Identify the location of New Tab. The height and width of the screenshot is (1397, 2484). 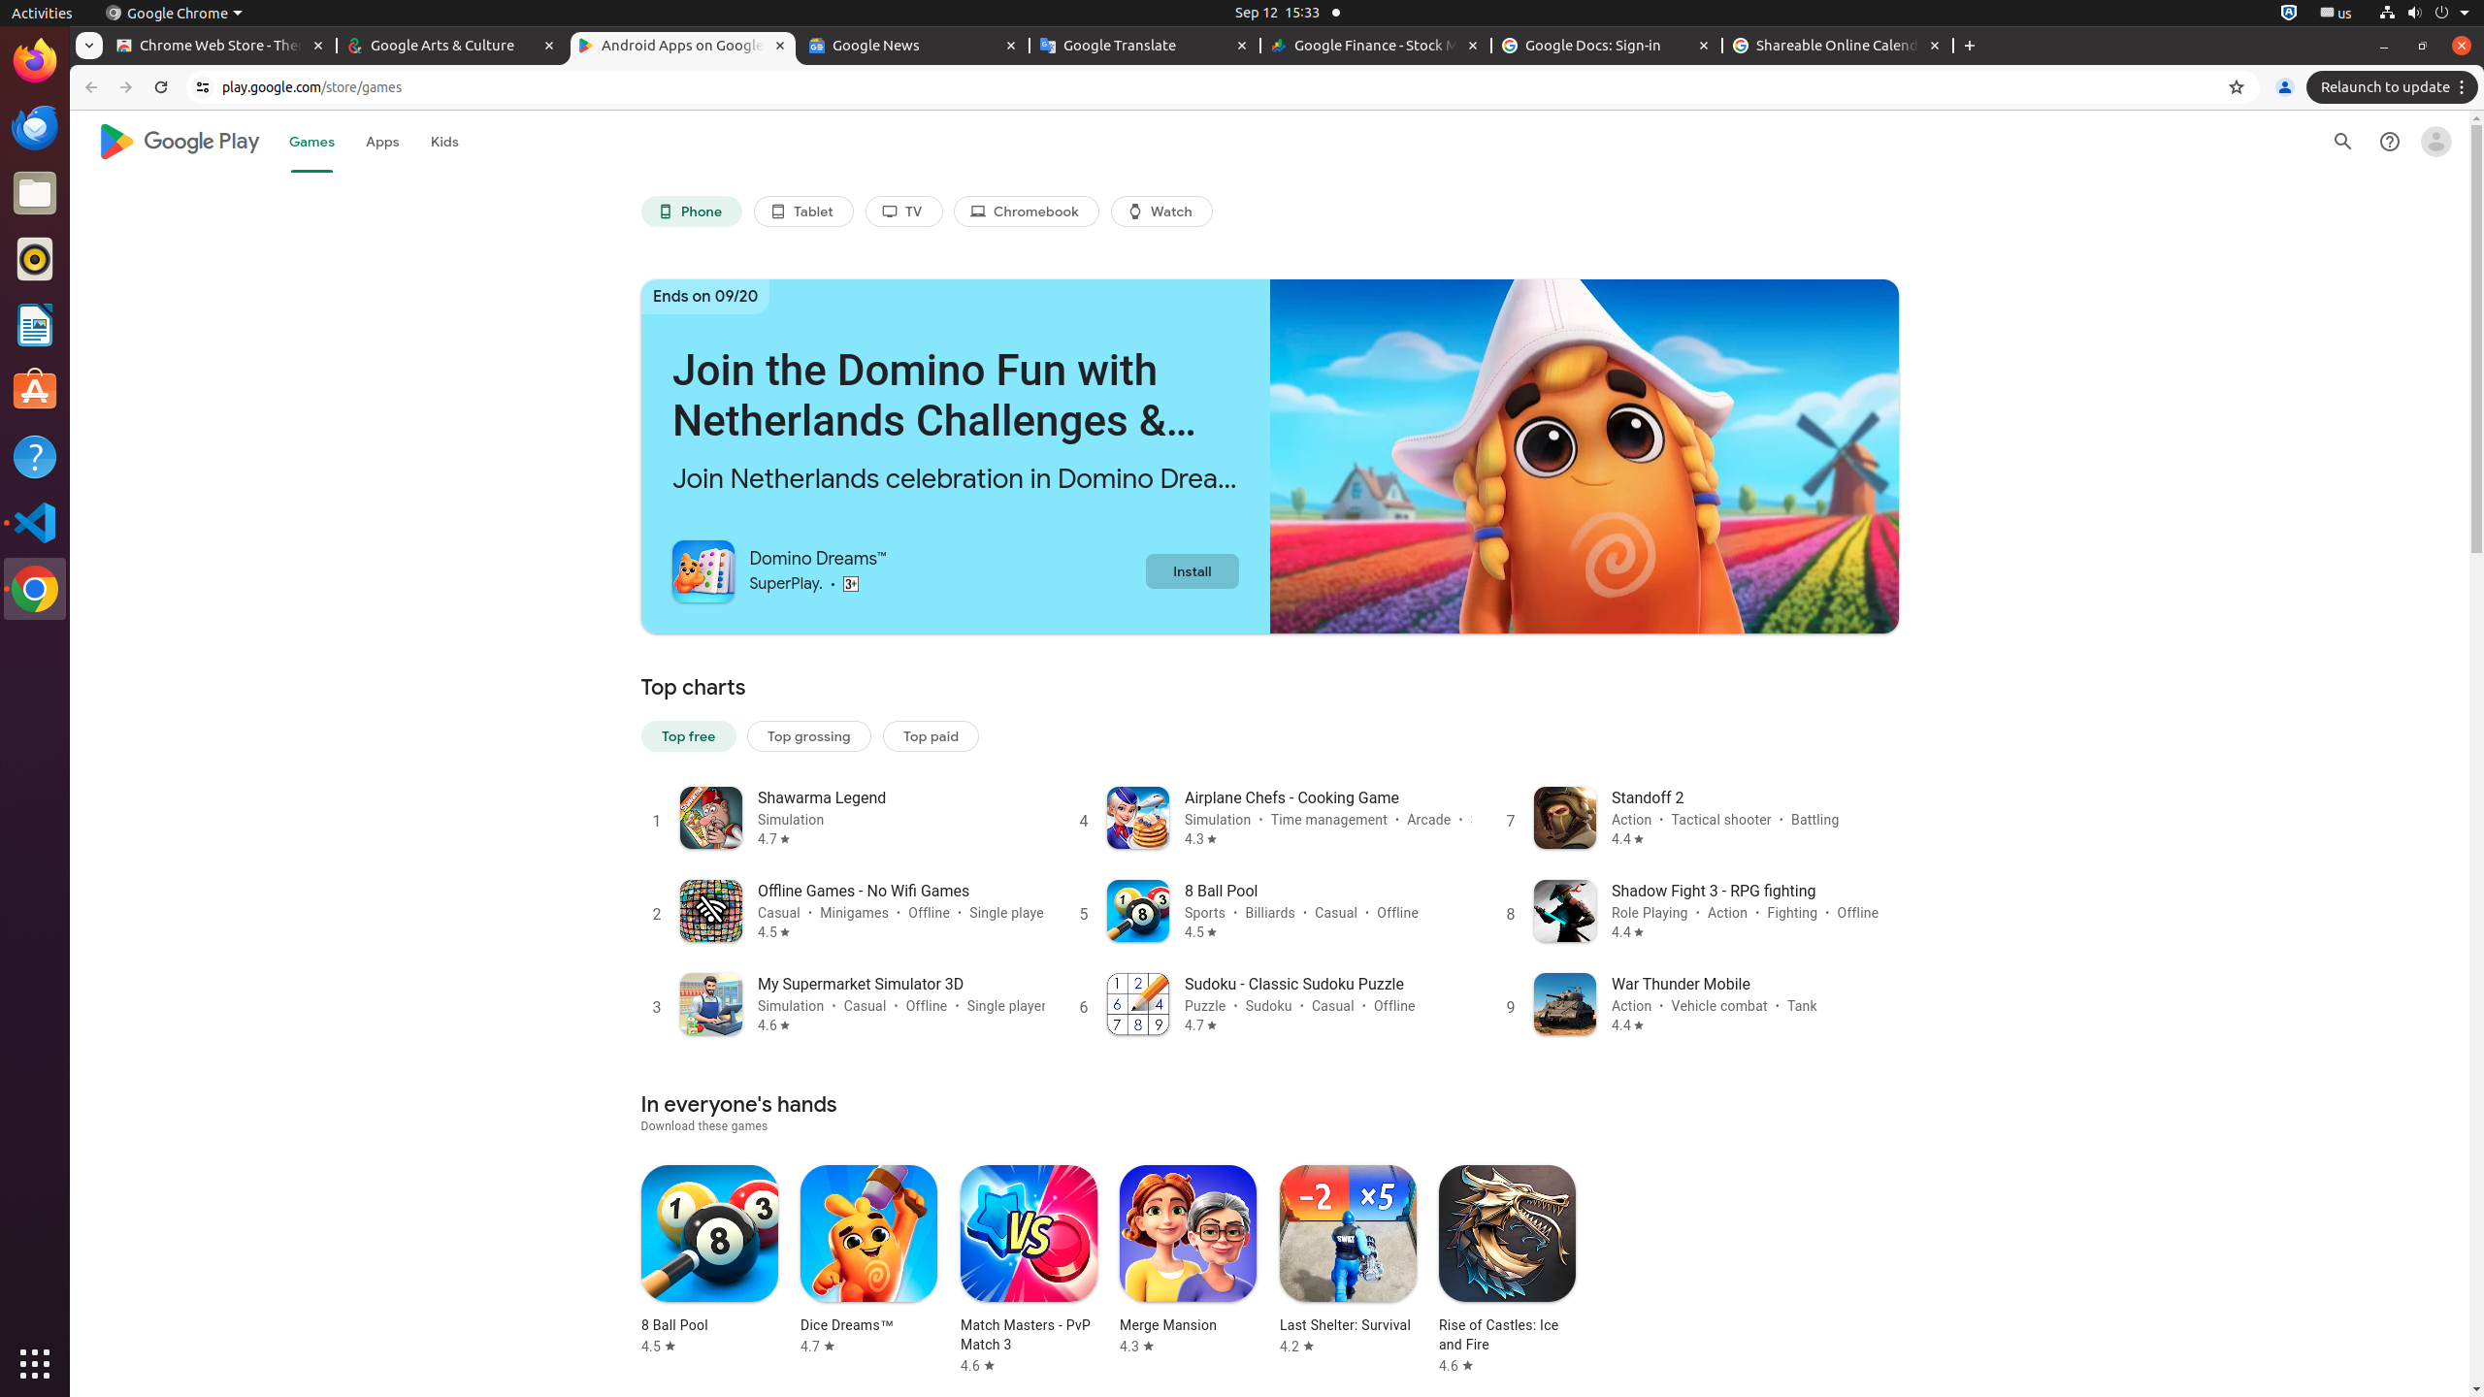
(1970, 47).